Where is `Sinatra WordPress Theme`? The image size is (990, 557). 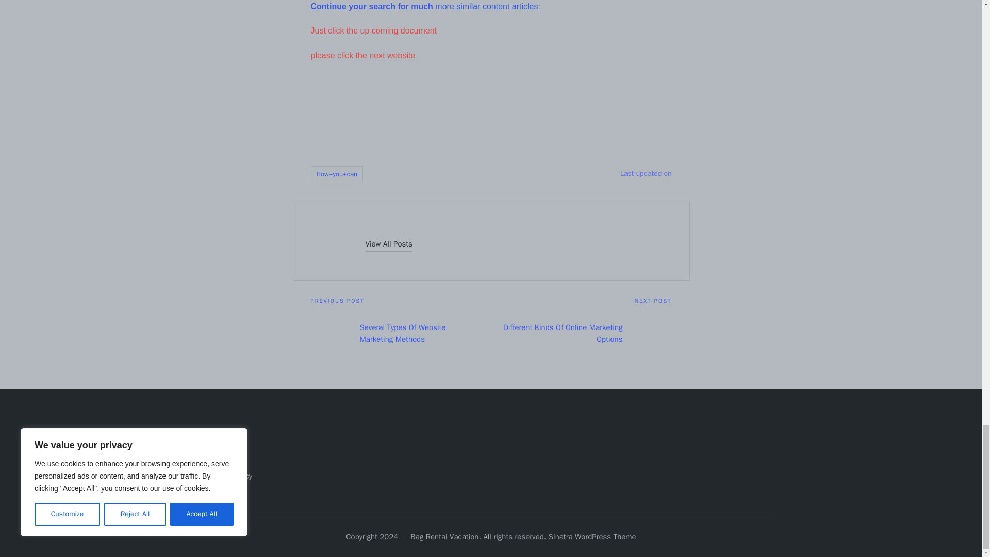 Sinatra WordPress Theme is located at coordinates (592, 537).